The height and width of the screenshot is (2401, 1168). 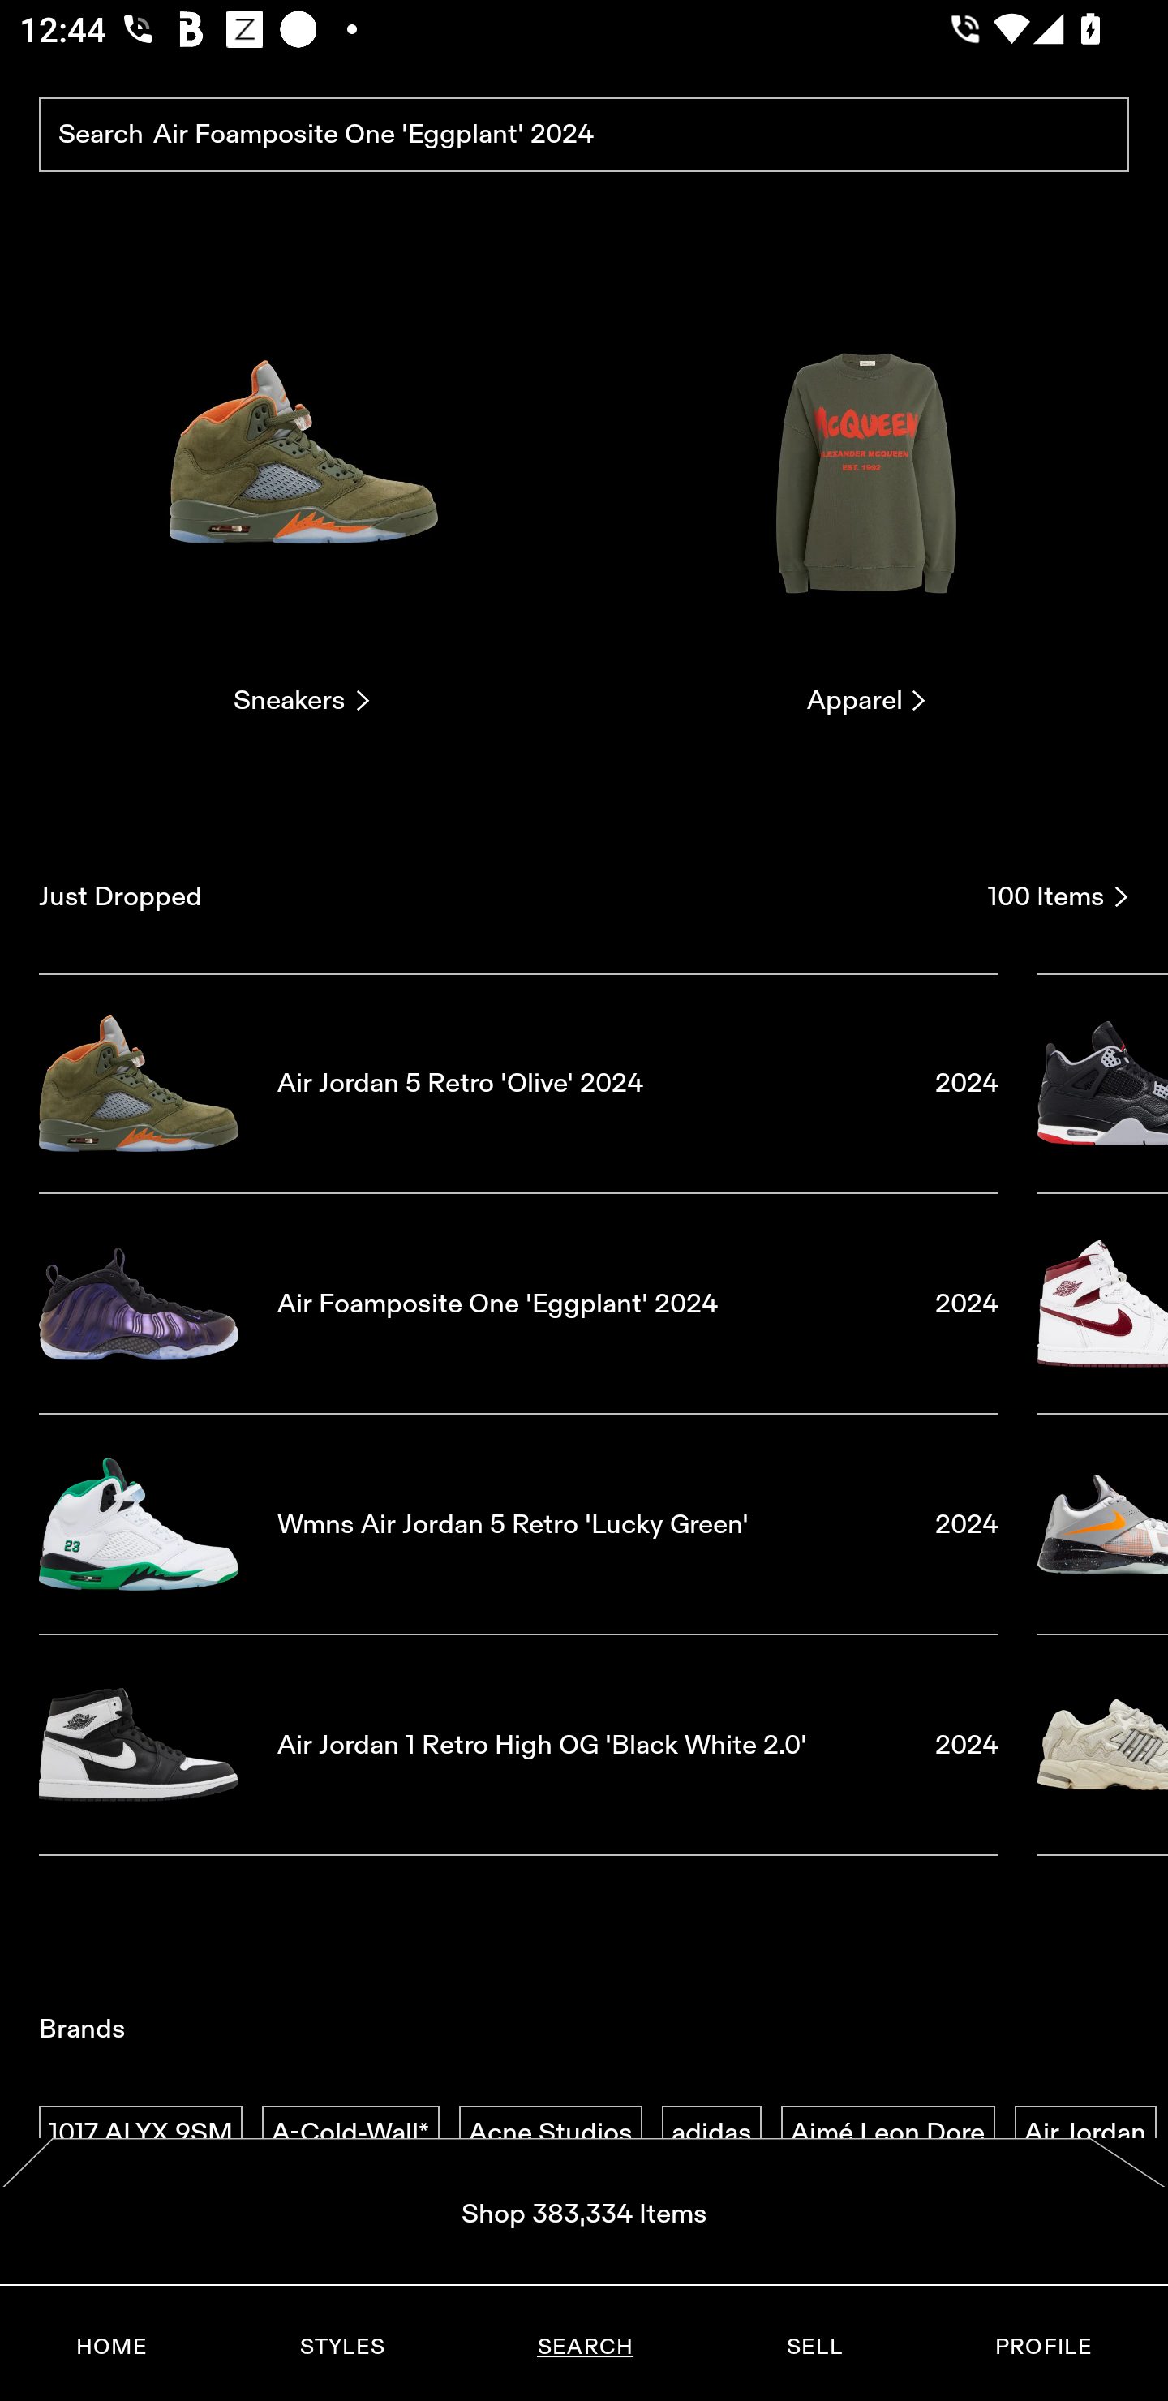 I want to click on Air Jordan 5 Retro 'Olive' 2024 2024, so click(x=518, y=1082).